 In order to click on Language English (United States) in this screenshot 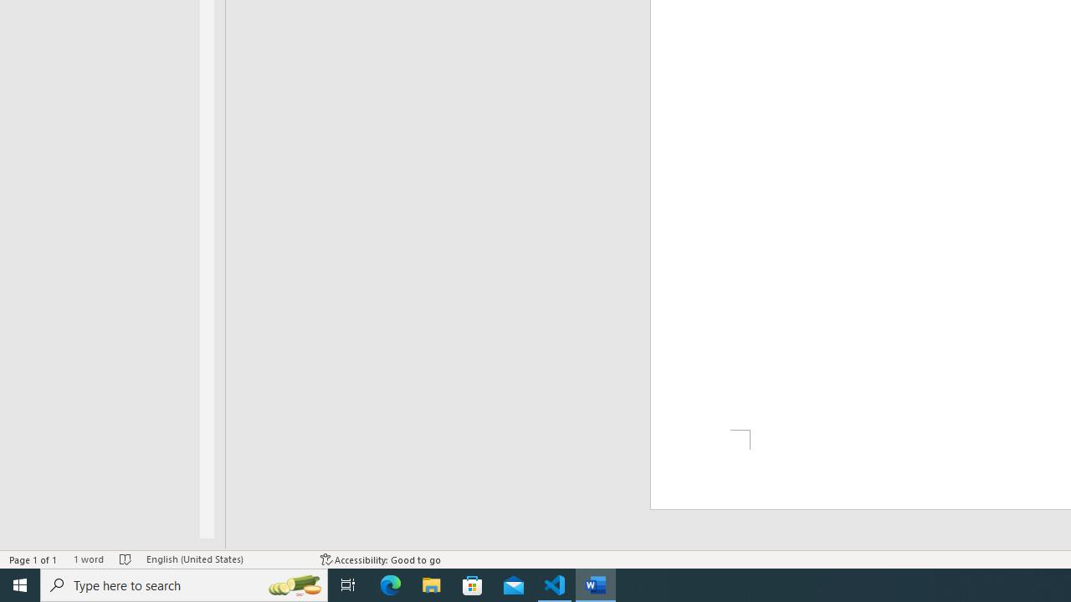, I will do `click(225, 559)`.